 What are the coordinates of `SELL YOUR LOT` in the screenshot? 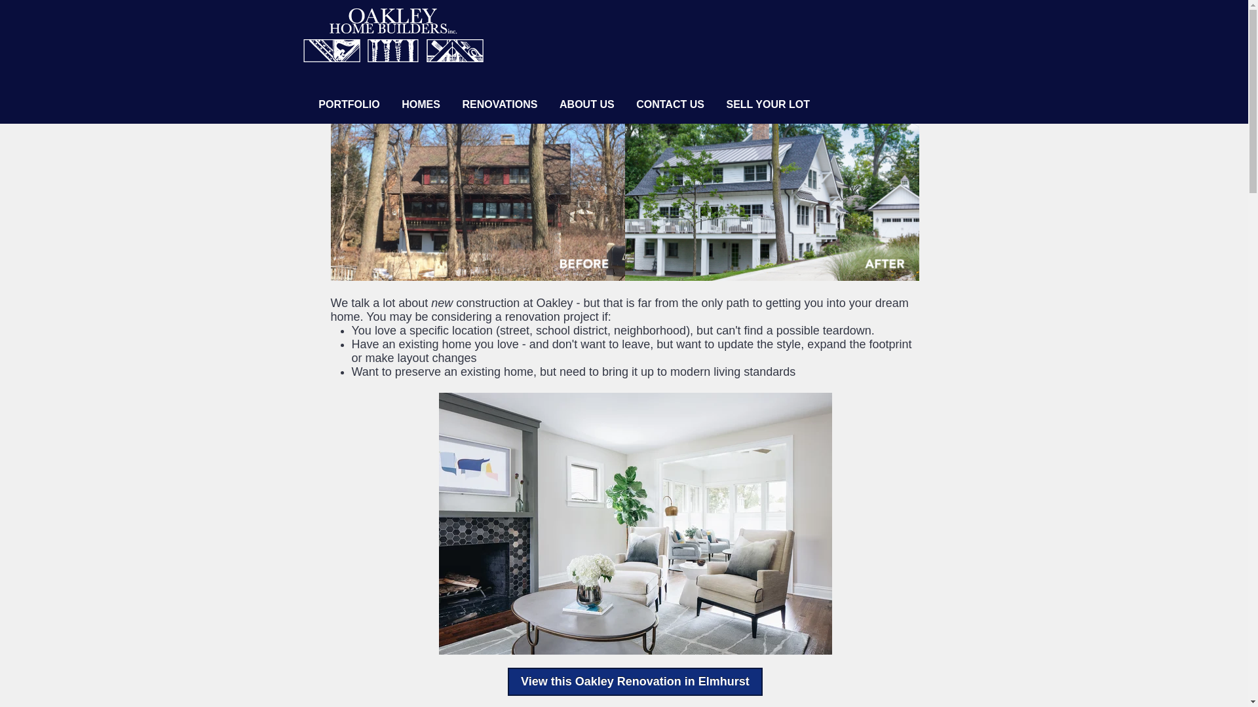 It's located at (767, 105).